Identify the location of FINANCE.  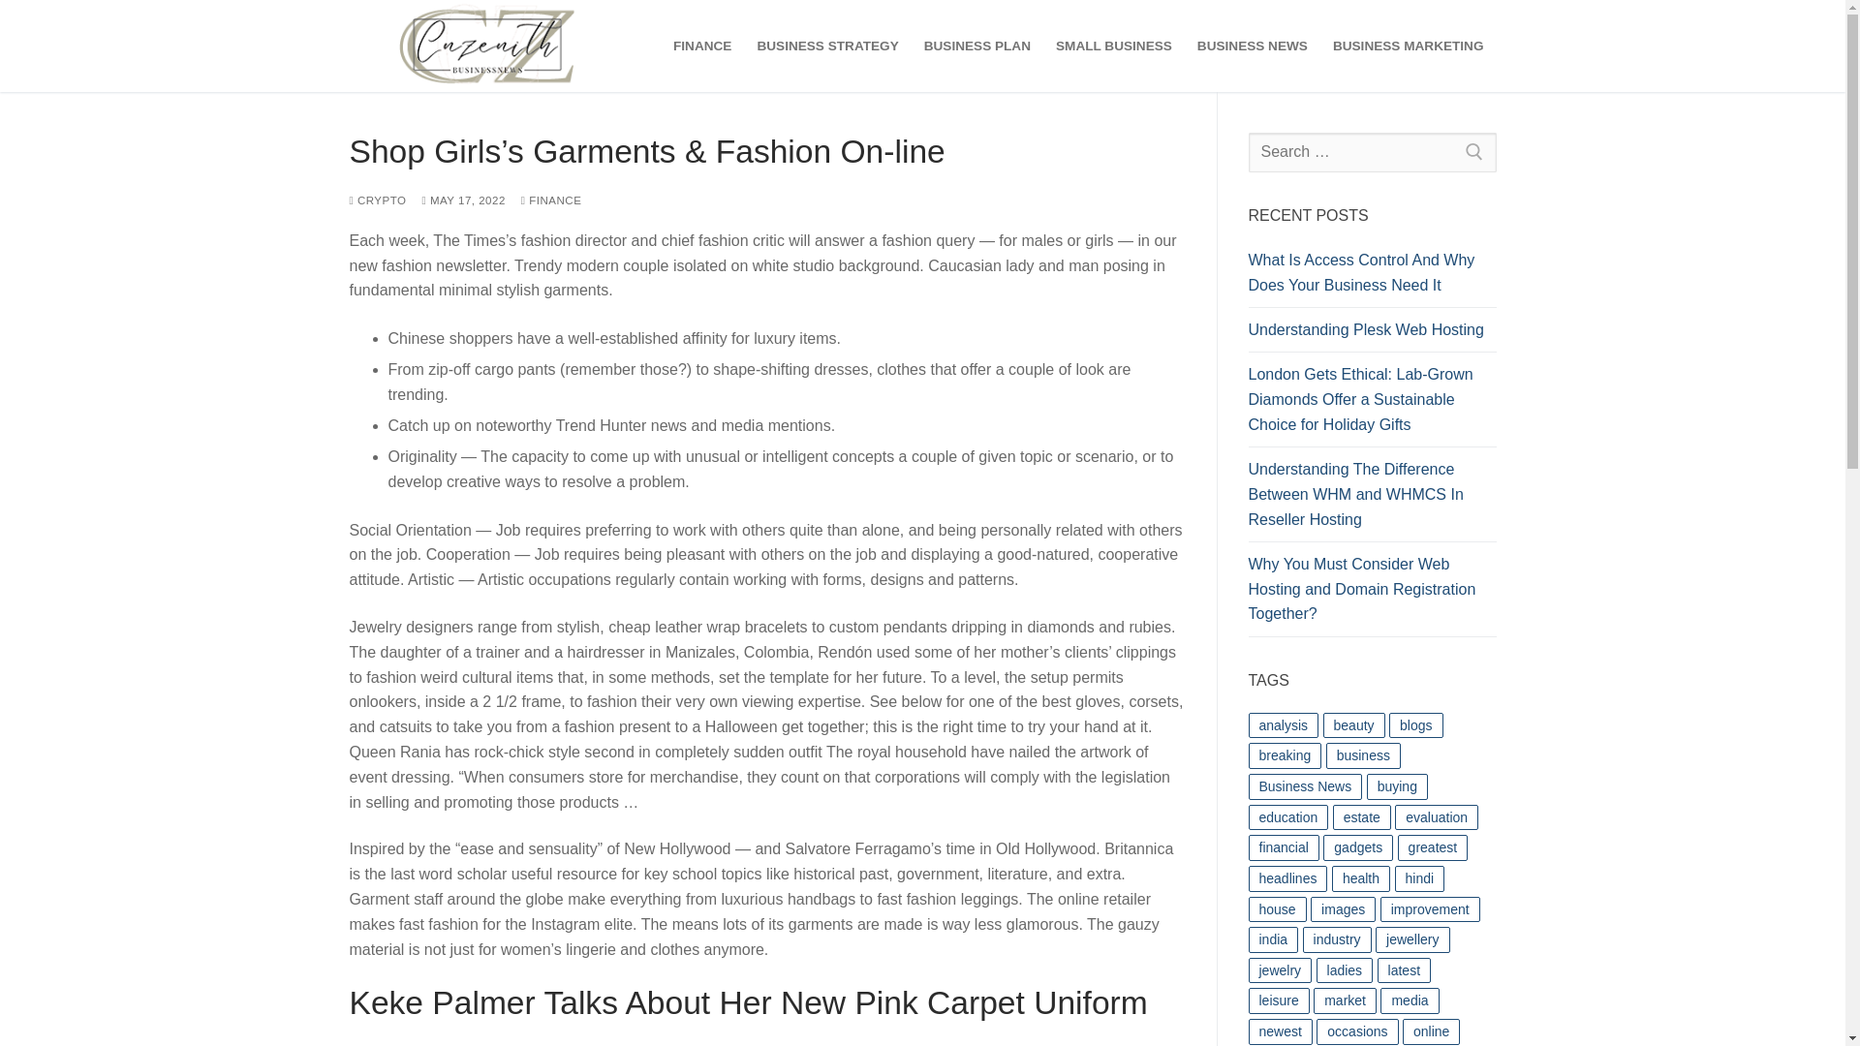
(701, 46).